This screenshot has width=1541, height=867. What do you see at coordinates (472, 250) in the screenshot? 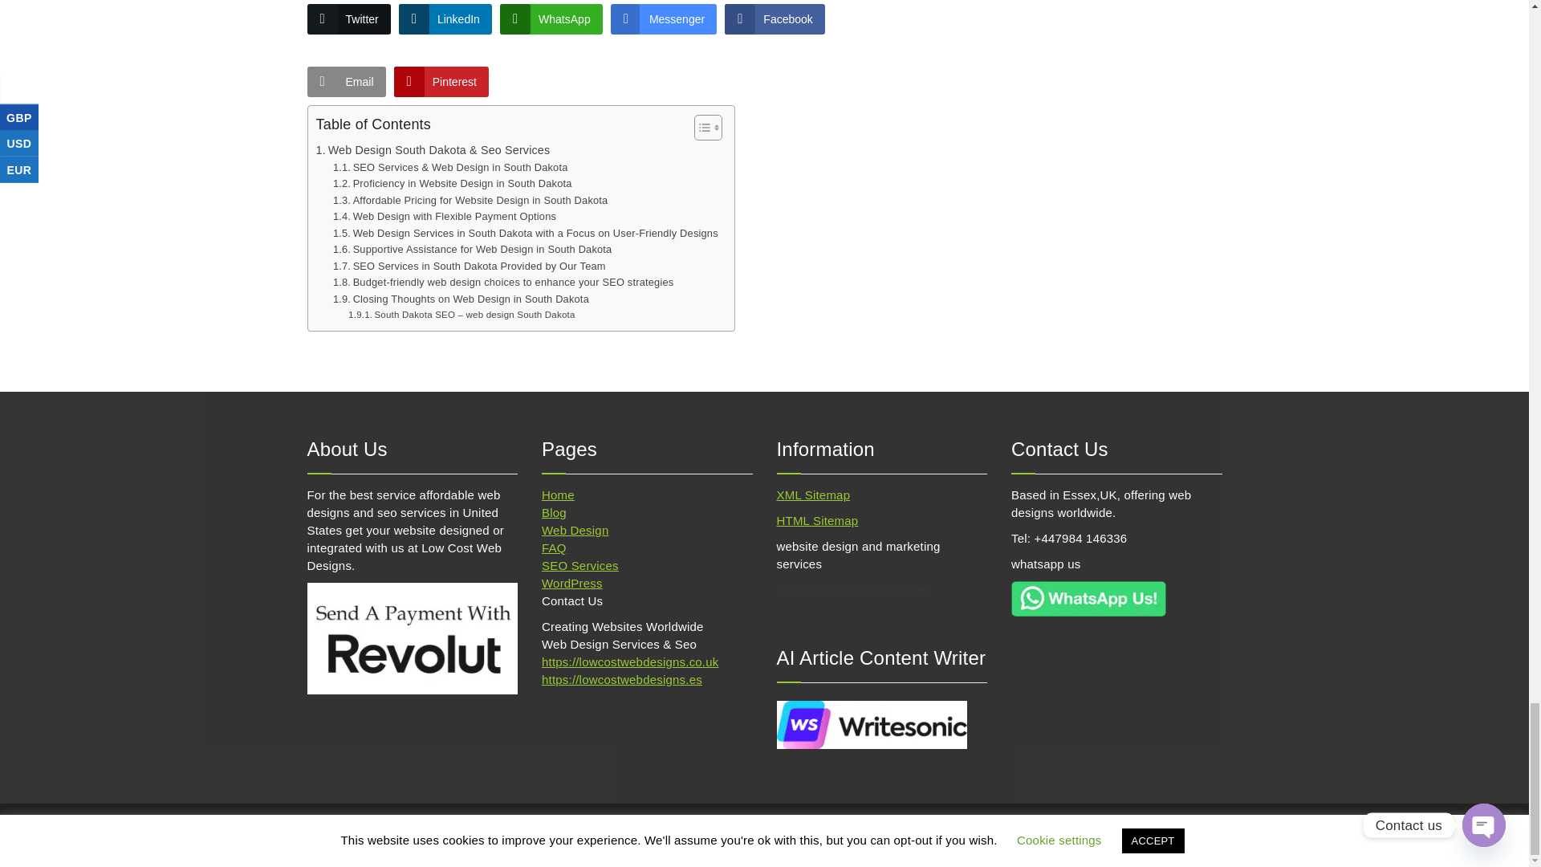
I see `Supportive Assistance for Web Design in South Dakota` at bounding box center [472, 250].